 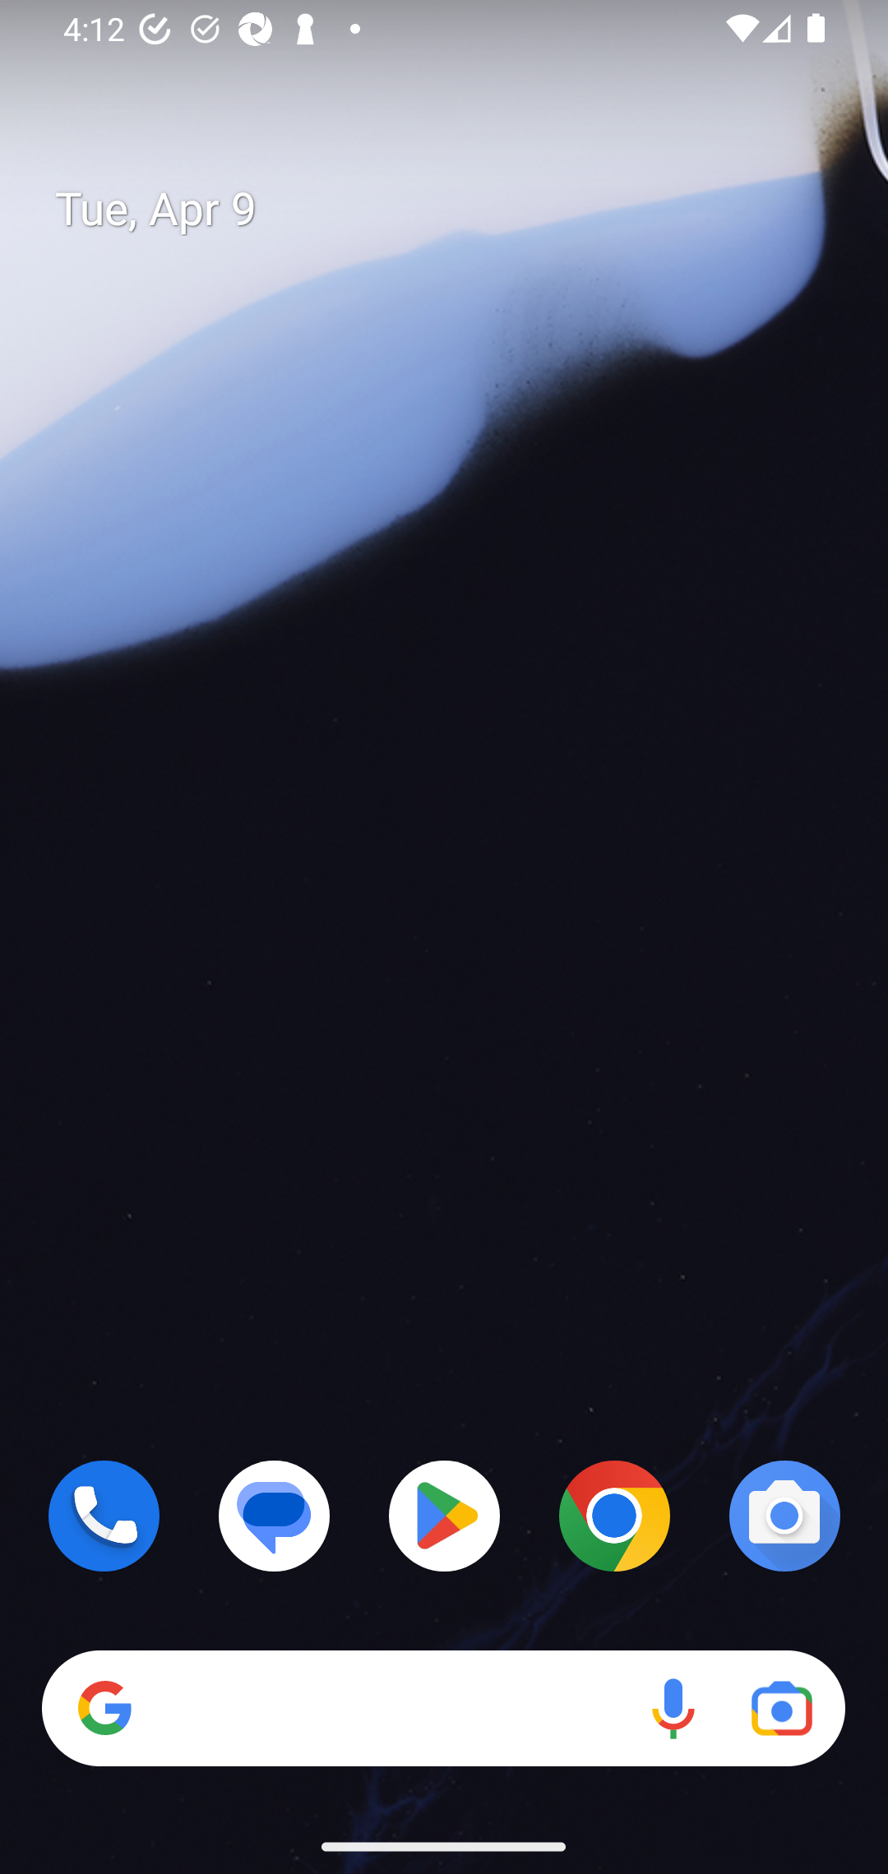 What do you see at coordinates (784, 1516) in the screenshot?
I see `Camera` at bounding box center [784, 1516].